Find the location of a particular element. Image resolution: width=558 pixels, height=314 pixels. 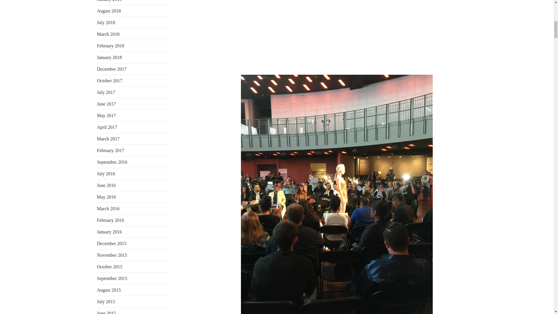

February 2016 is located at coordinates (111, 220).